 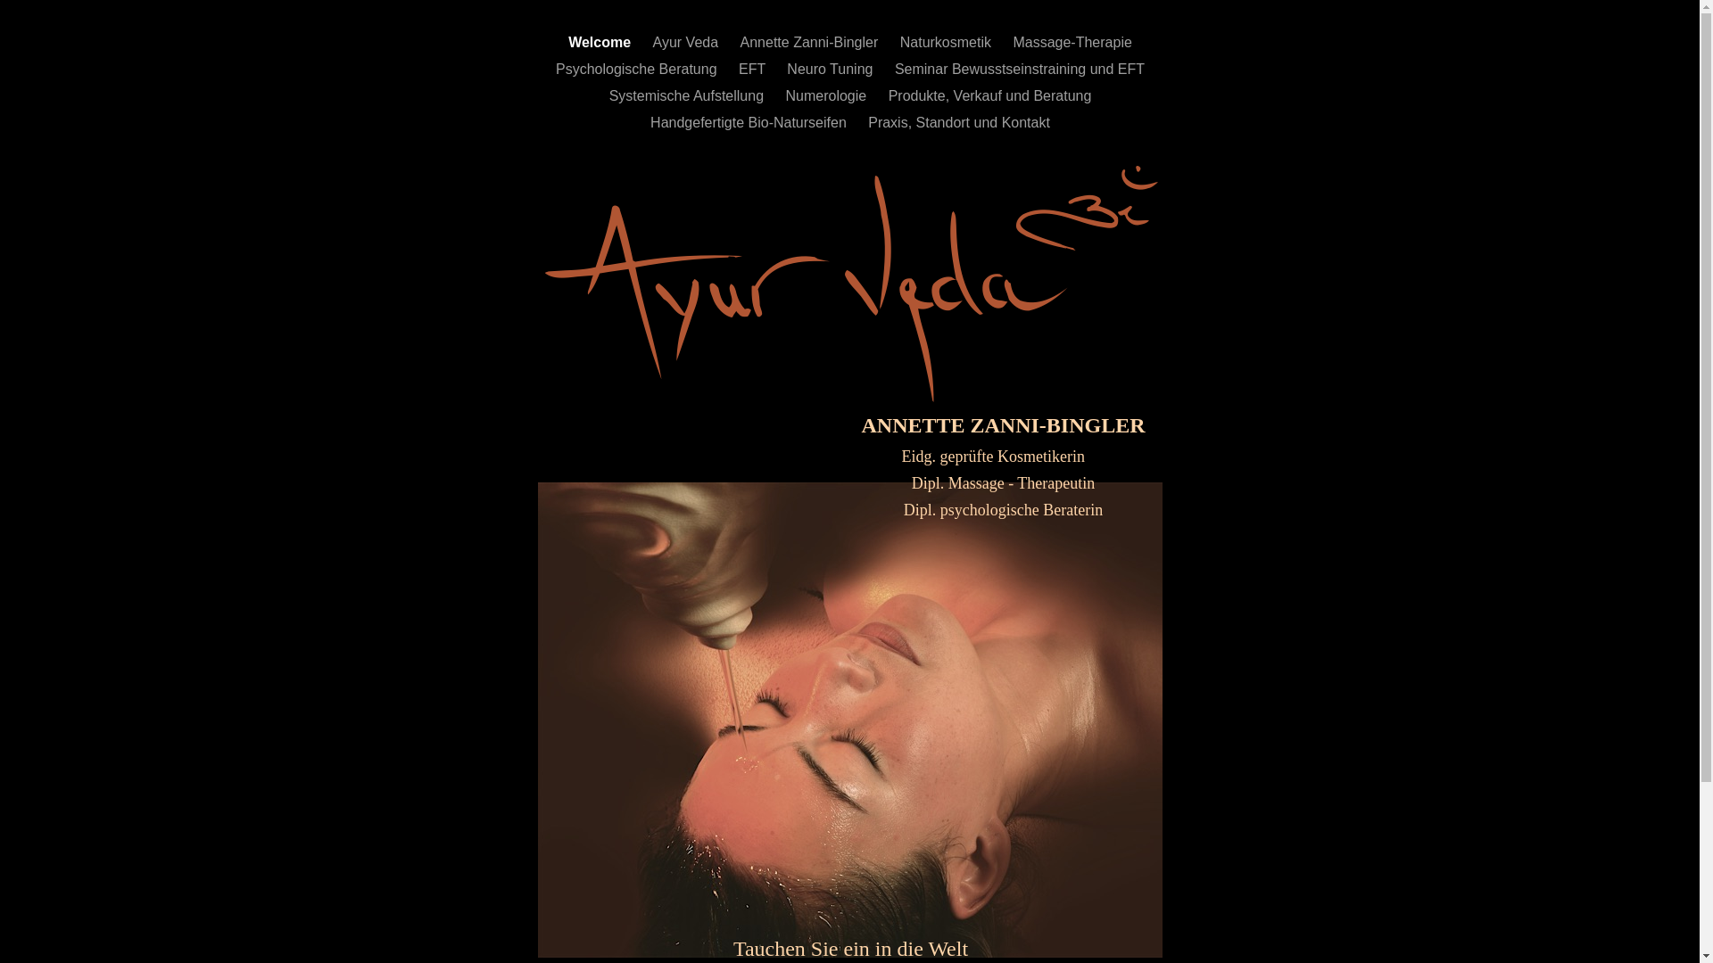 I want to click on Systemische Aufstellung, so click(x=689, y=96).